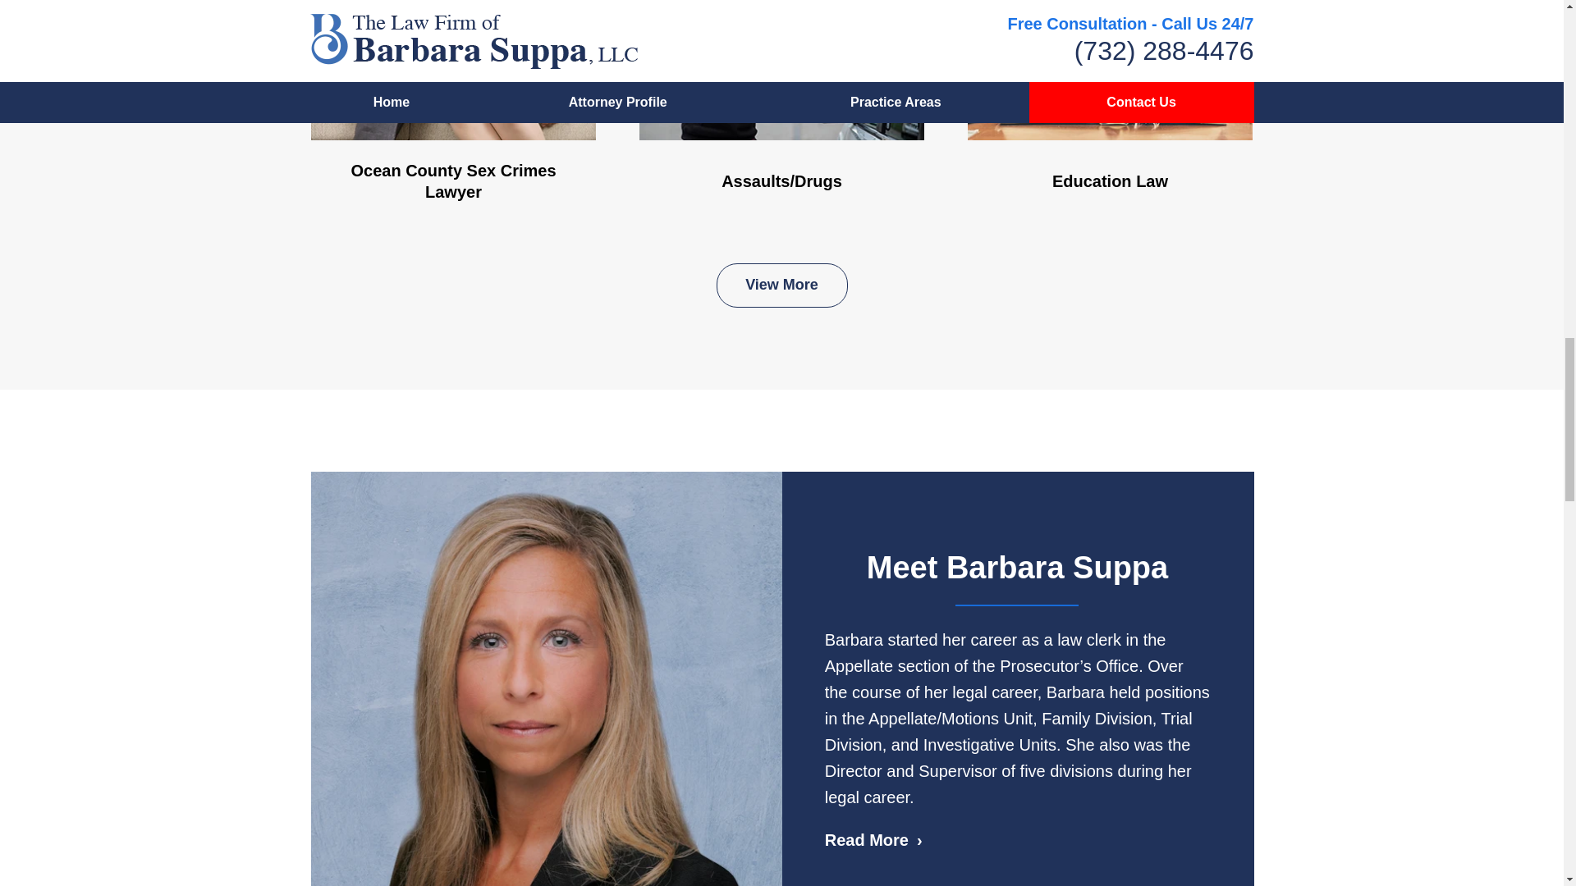 This screenshot has width=1576, height=886. What do you see at coordinates (873, 840) in the screenshot?
I see `Read More` at bounding box center [873, 840].